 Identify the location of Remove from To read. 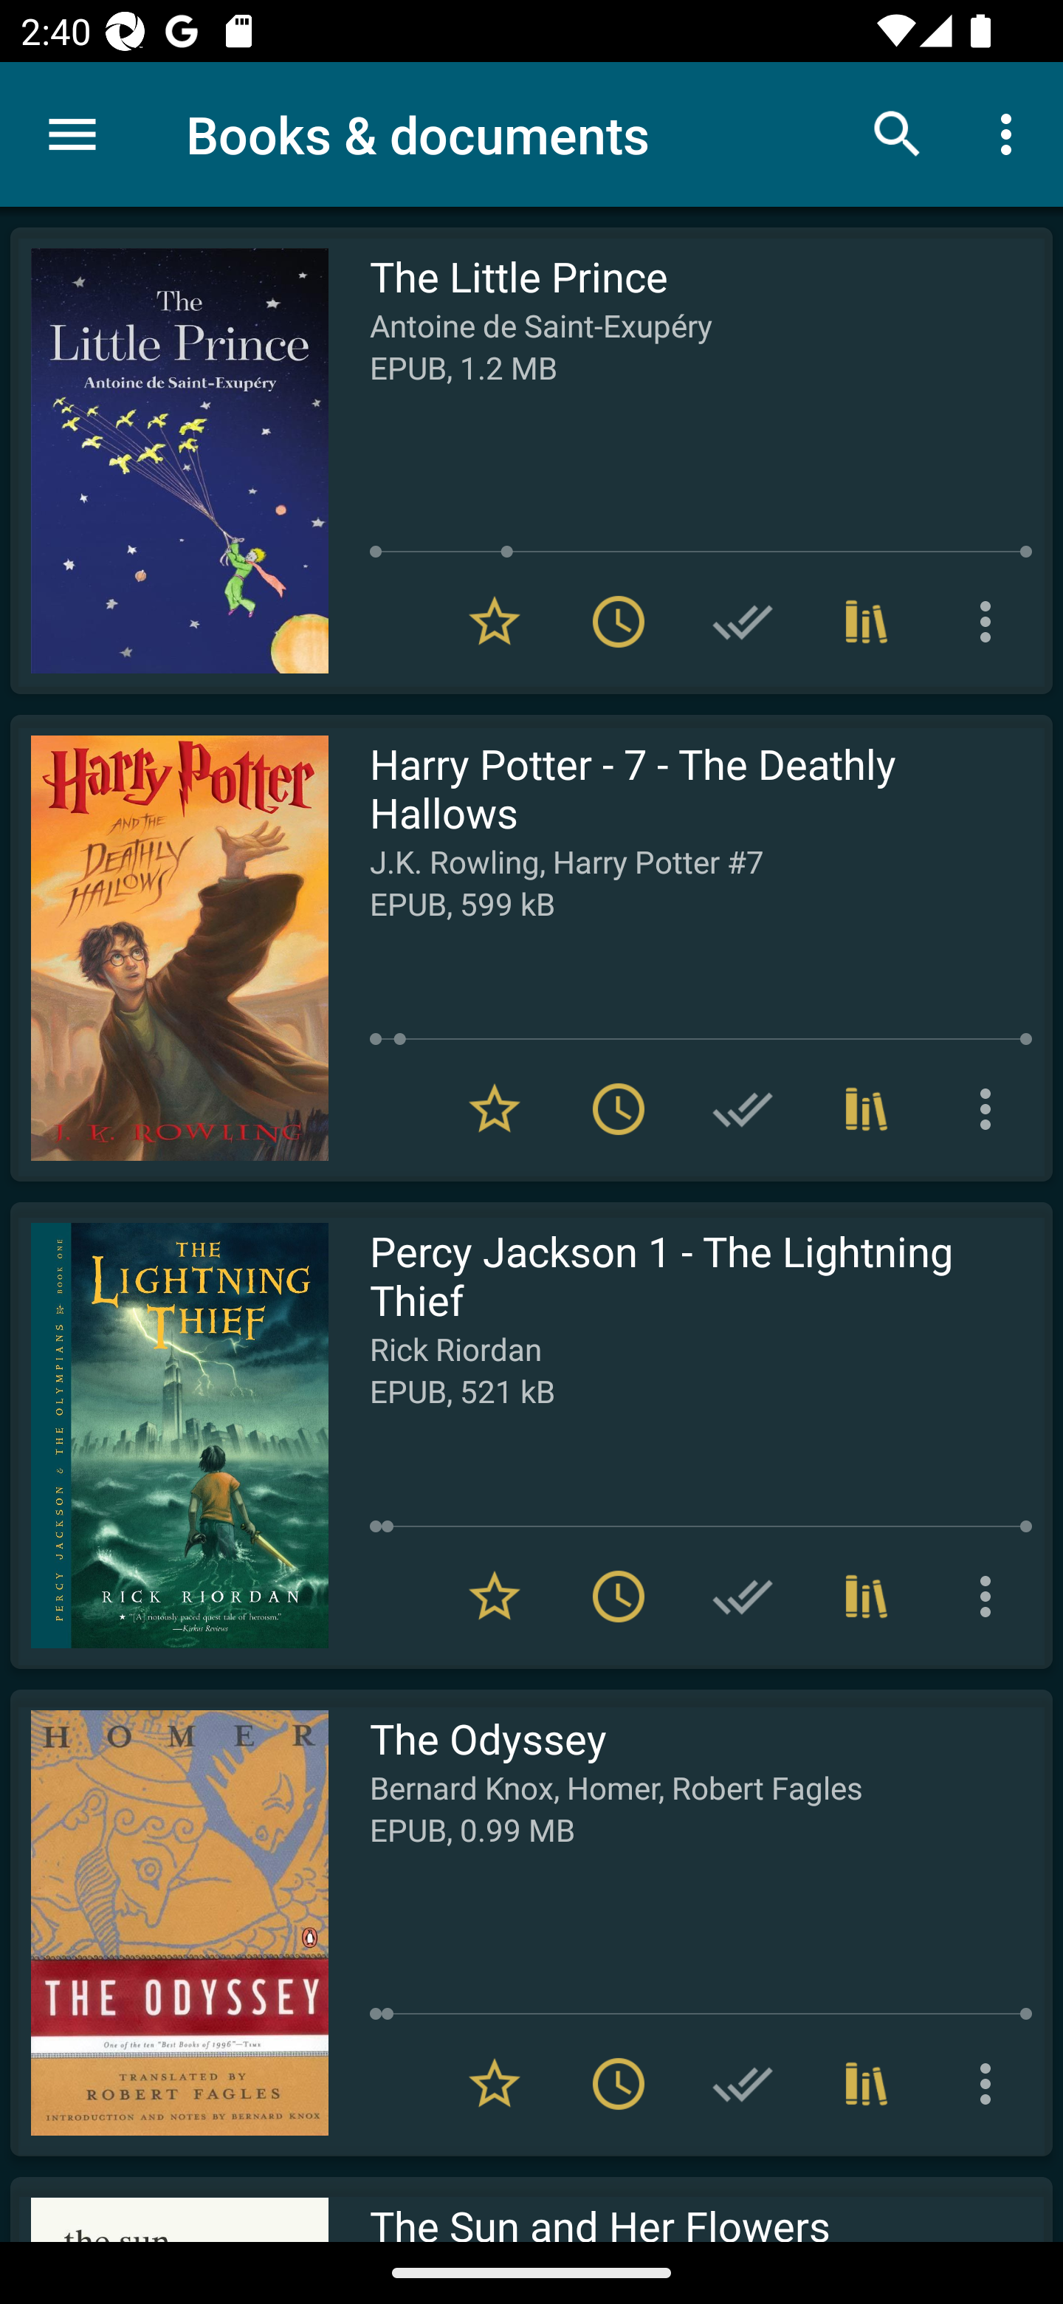
(619, 1597).